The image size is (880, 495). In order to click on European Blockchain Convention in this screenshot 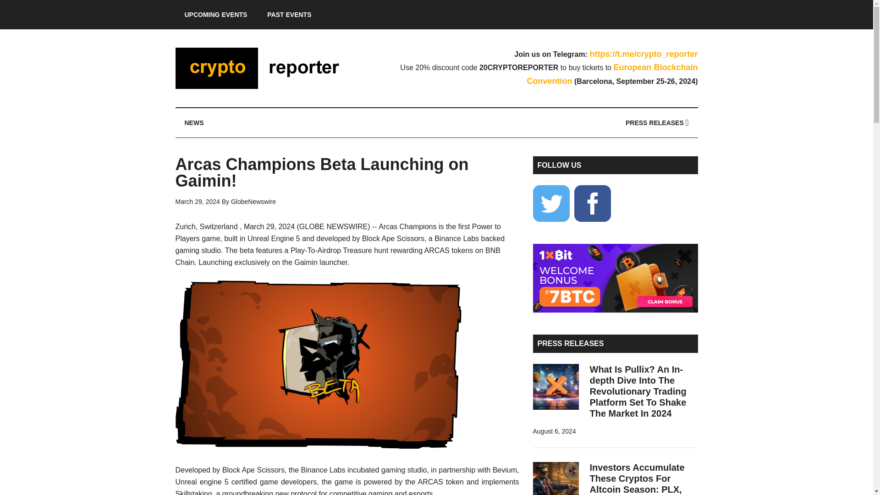, I will do `click(612, 74)`.